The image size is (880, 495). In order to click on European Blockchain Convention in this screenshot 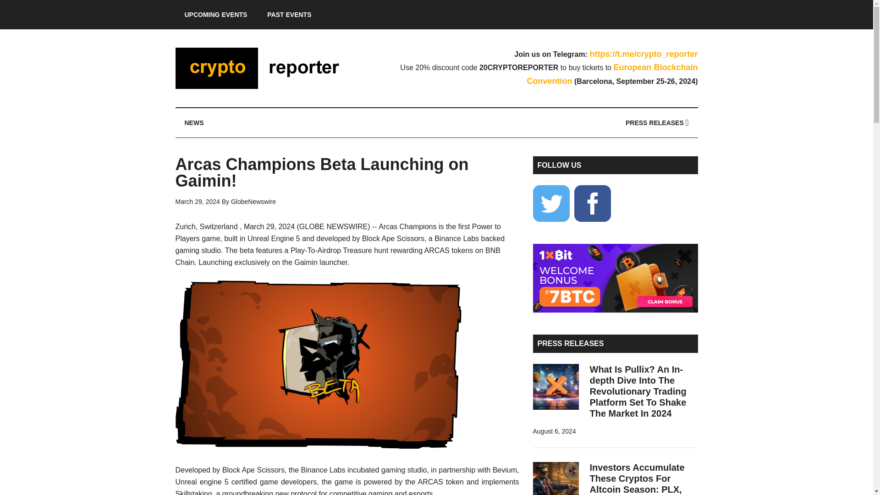, I will do `click(612, 74)`.